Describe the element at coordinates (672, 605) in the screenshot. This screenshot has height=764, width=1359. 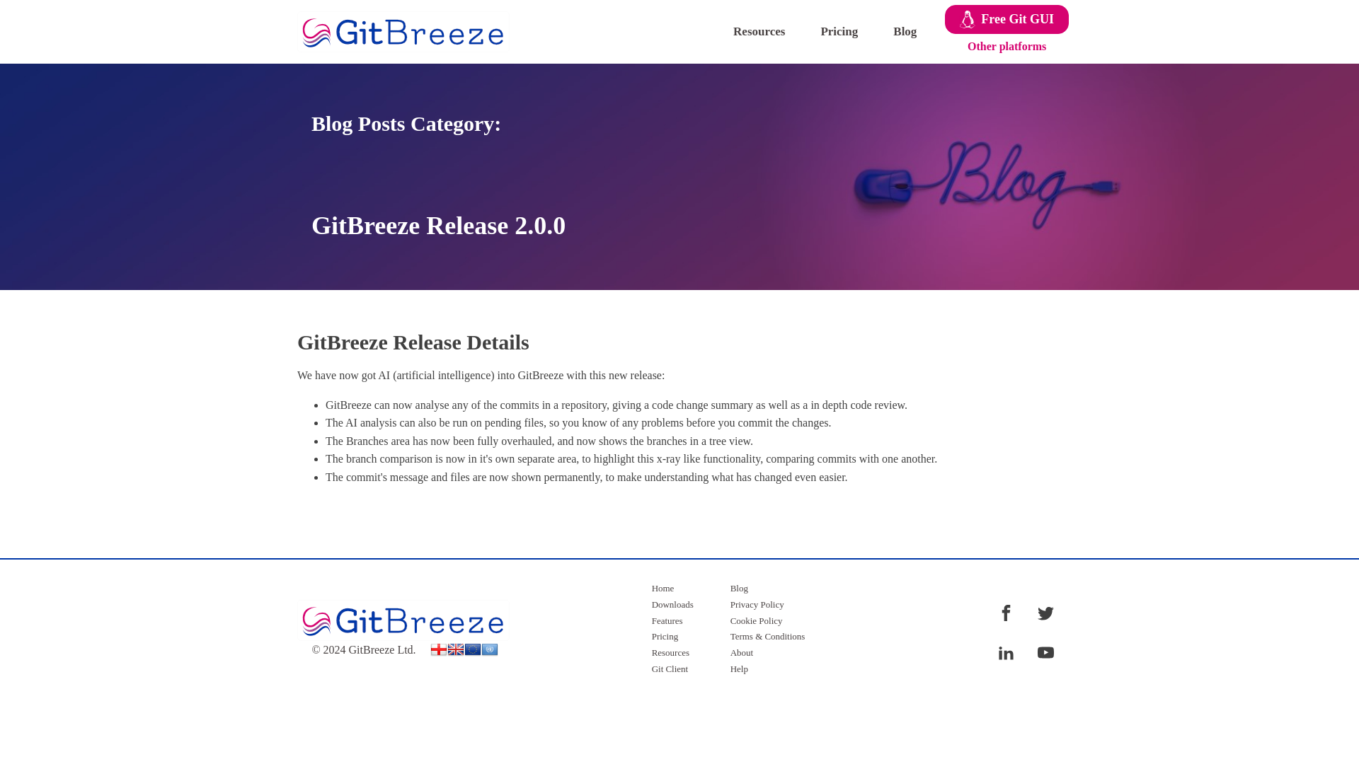
I see `Downloads` at that location.